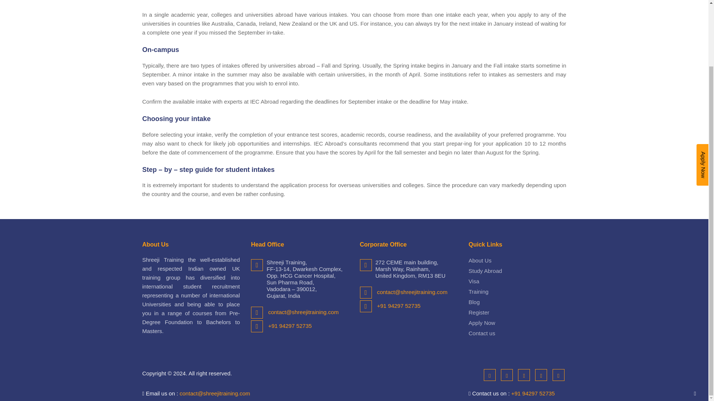 The width and height of the screenshot is (714, 401). Describe the element at coordinates (482, 323) in the screenshot. I see `Apply Now` at that location.